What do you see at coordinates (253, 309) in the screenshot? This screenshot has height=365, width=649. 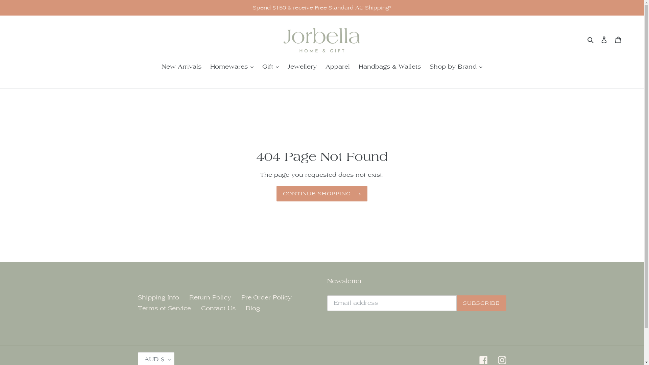 I see `Blog` at bounding box center [253, 309].